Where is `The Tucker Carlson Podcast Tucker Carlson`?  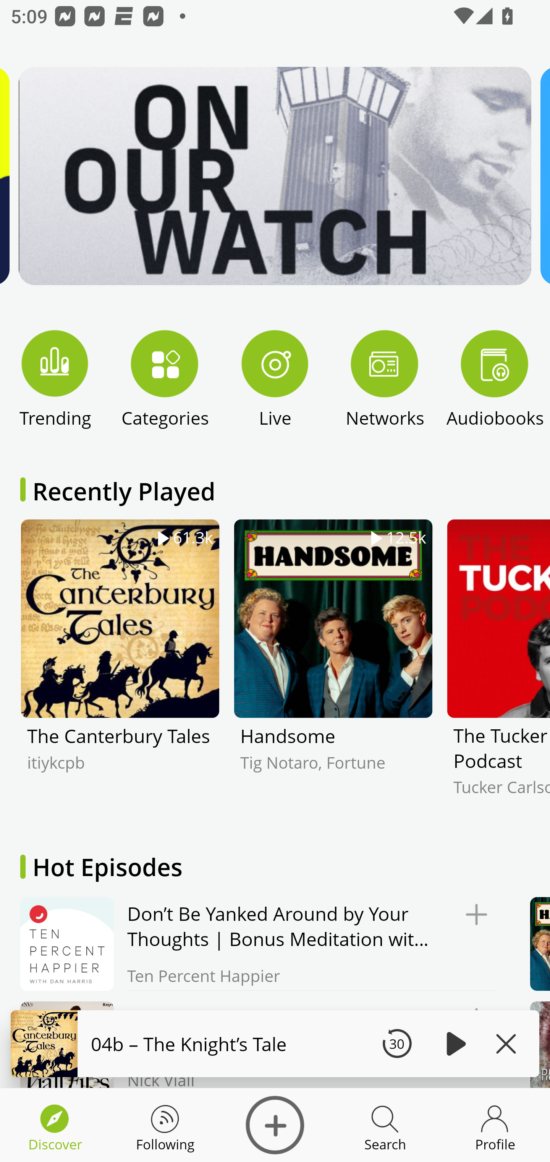
The Tucker Carlson Podcast Tucker Carlson is located at coordinates (498, 669).